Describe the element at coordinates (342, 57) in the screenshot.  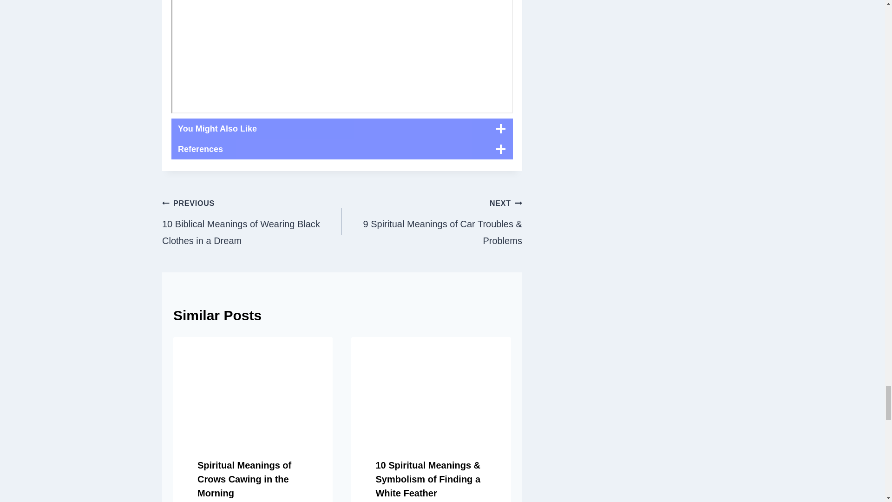
I see `Spiritual Significance of Flies Around You` at that location.